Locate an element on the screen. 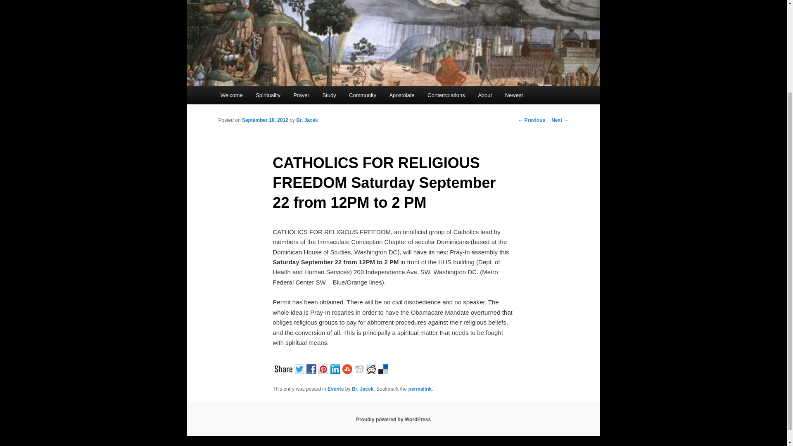  Delicious is located at coordinates (384, 368).